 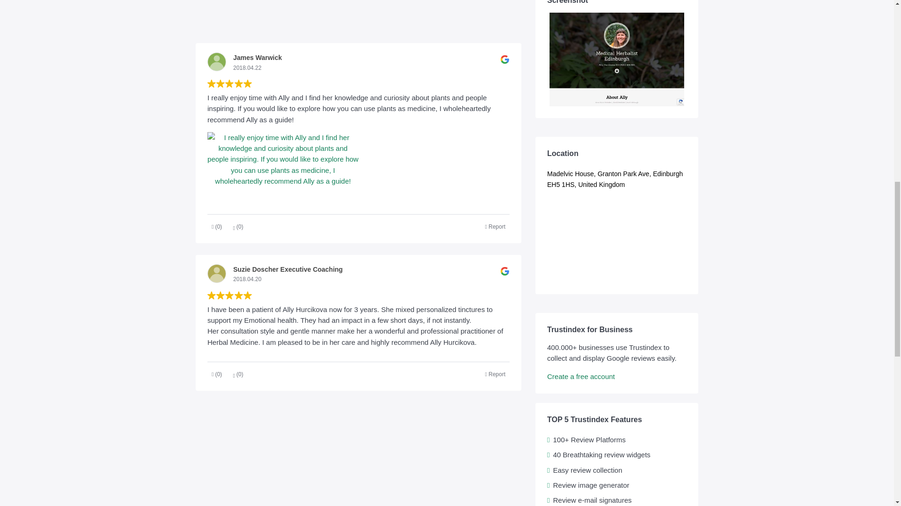 I want to click on Report, so click(x=496, y=227).